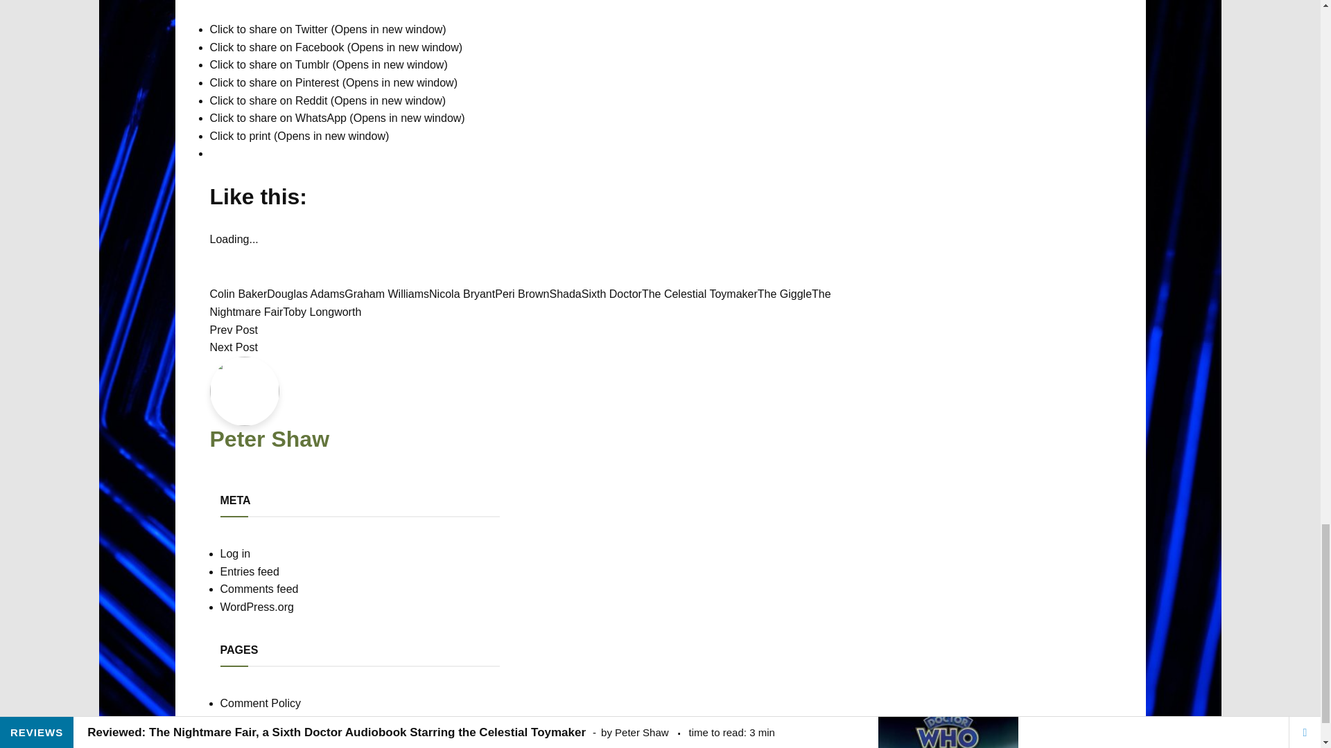 Image resolution: width=1331 pixels, height=748 pixels. I want to click on Click to share on Reddit, so click(327, 101).